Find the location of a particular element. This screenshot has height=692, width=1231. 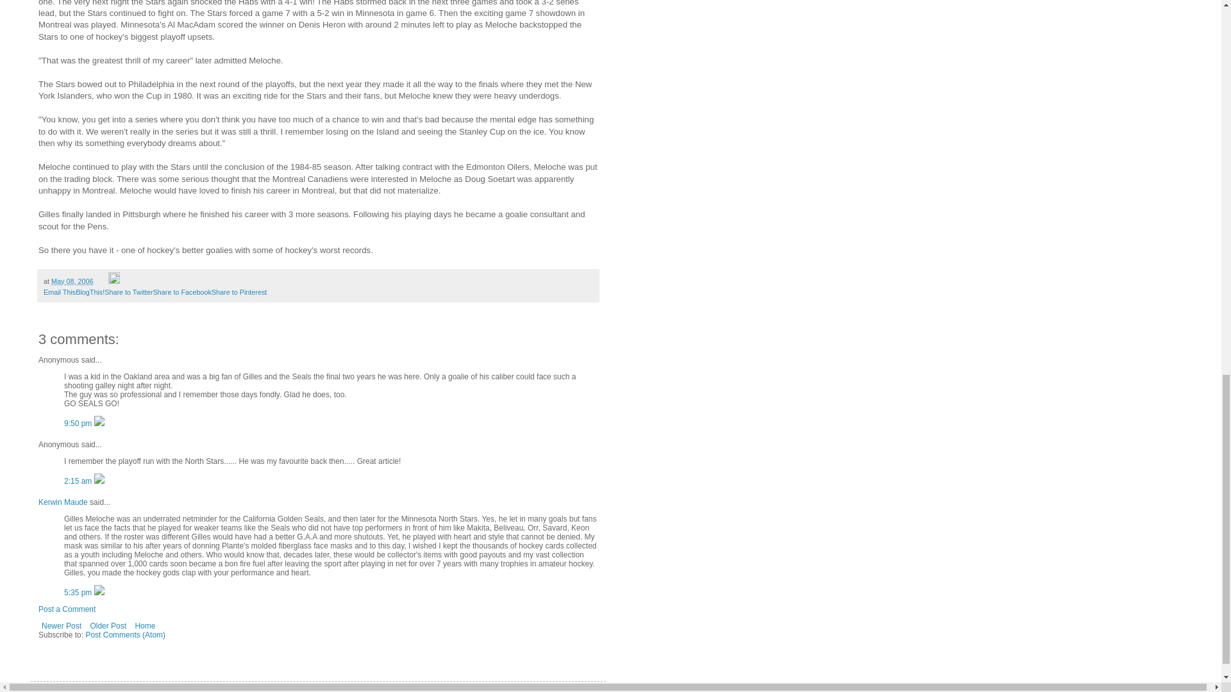

Delete Comment is located at coordinates (99, 481).